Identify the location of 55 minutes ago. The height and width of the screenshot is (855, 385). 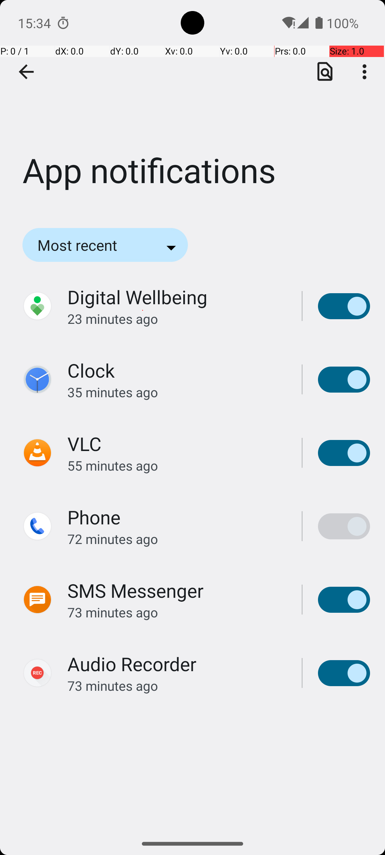
(177, 465).